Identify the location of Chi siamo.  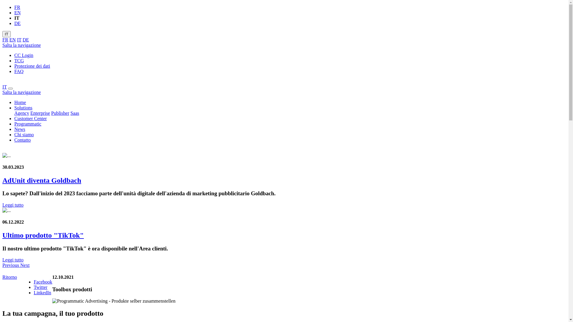
(24, 135).